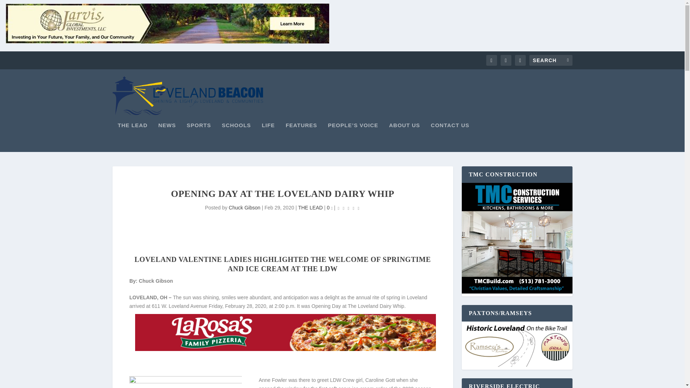  I want to click on Chuck Gibson, so click(245, 208).